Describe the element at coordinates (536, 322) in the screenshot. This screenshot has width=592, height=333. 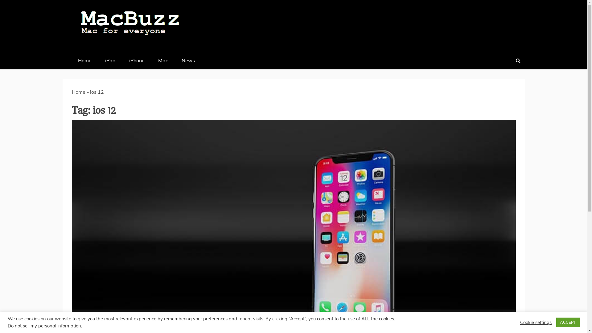
I see `Cookie settings` at that location.